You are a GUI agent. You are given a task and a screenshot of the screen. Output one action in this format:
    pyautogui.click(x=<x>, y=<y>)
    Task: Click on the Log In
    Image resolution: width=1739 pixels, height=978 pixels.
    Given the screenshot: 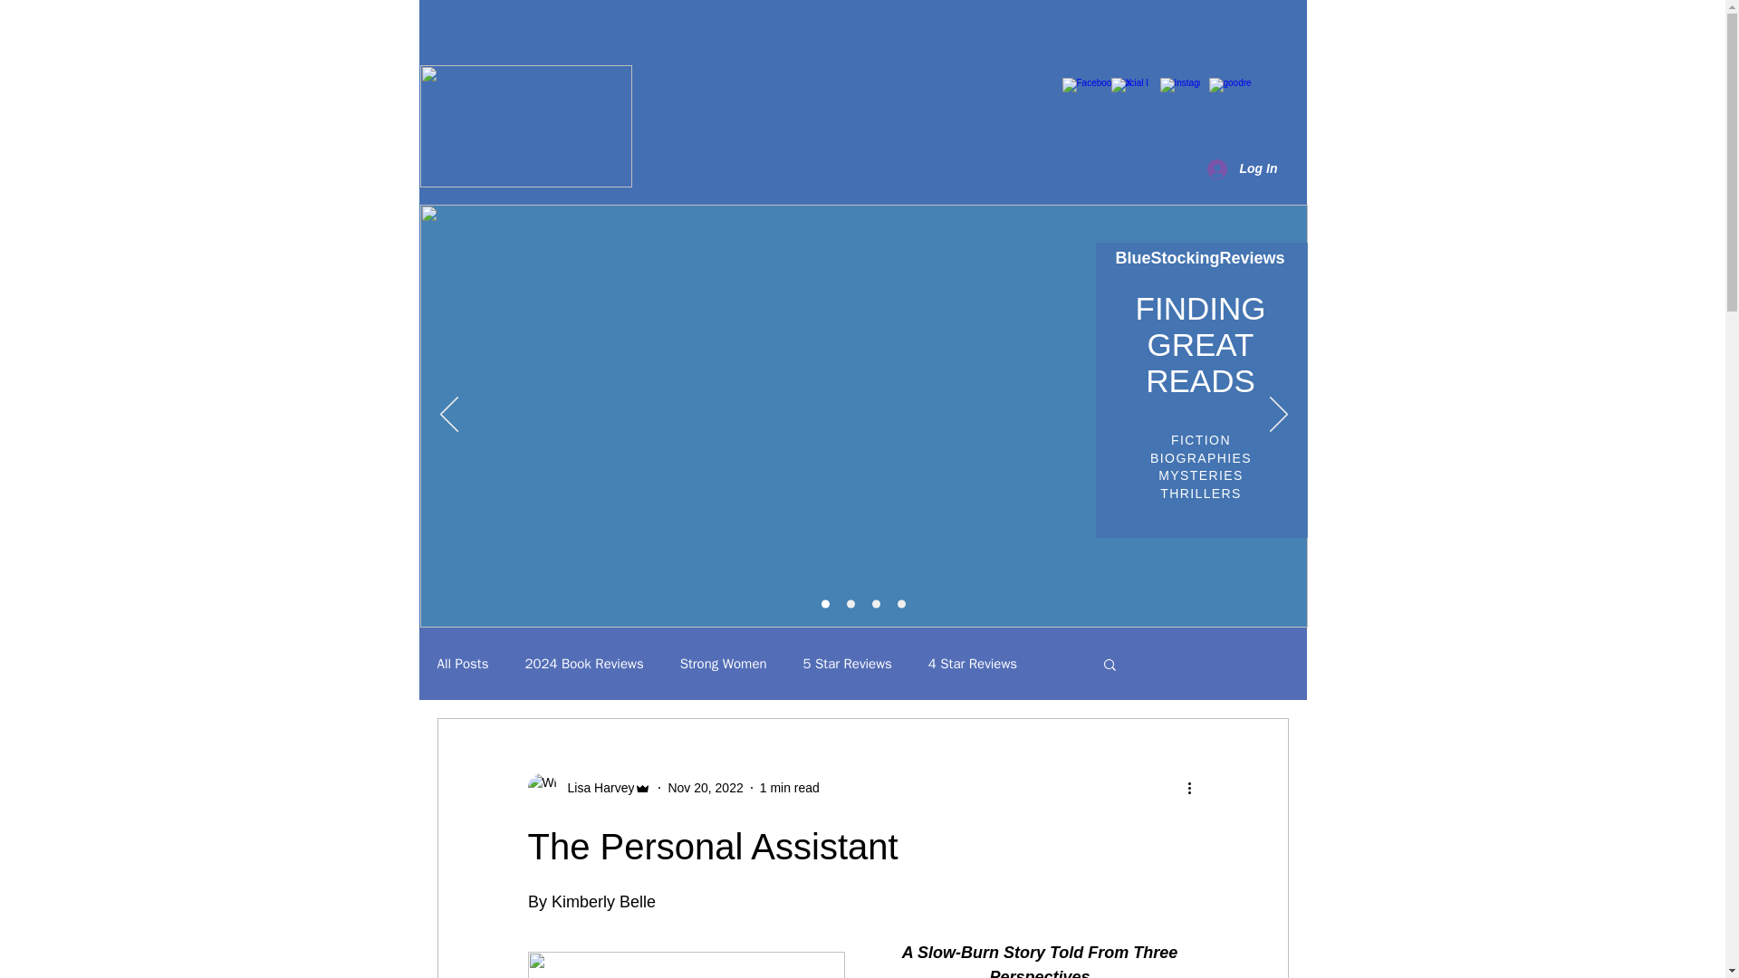 What is the action you would take?
    pyautogui.click(x=1241, y=168)
    